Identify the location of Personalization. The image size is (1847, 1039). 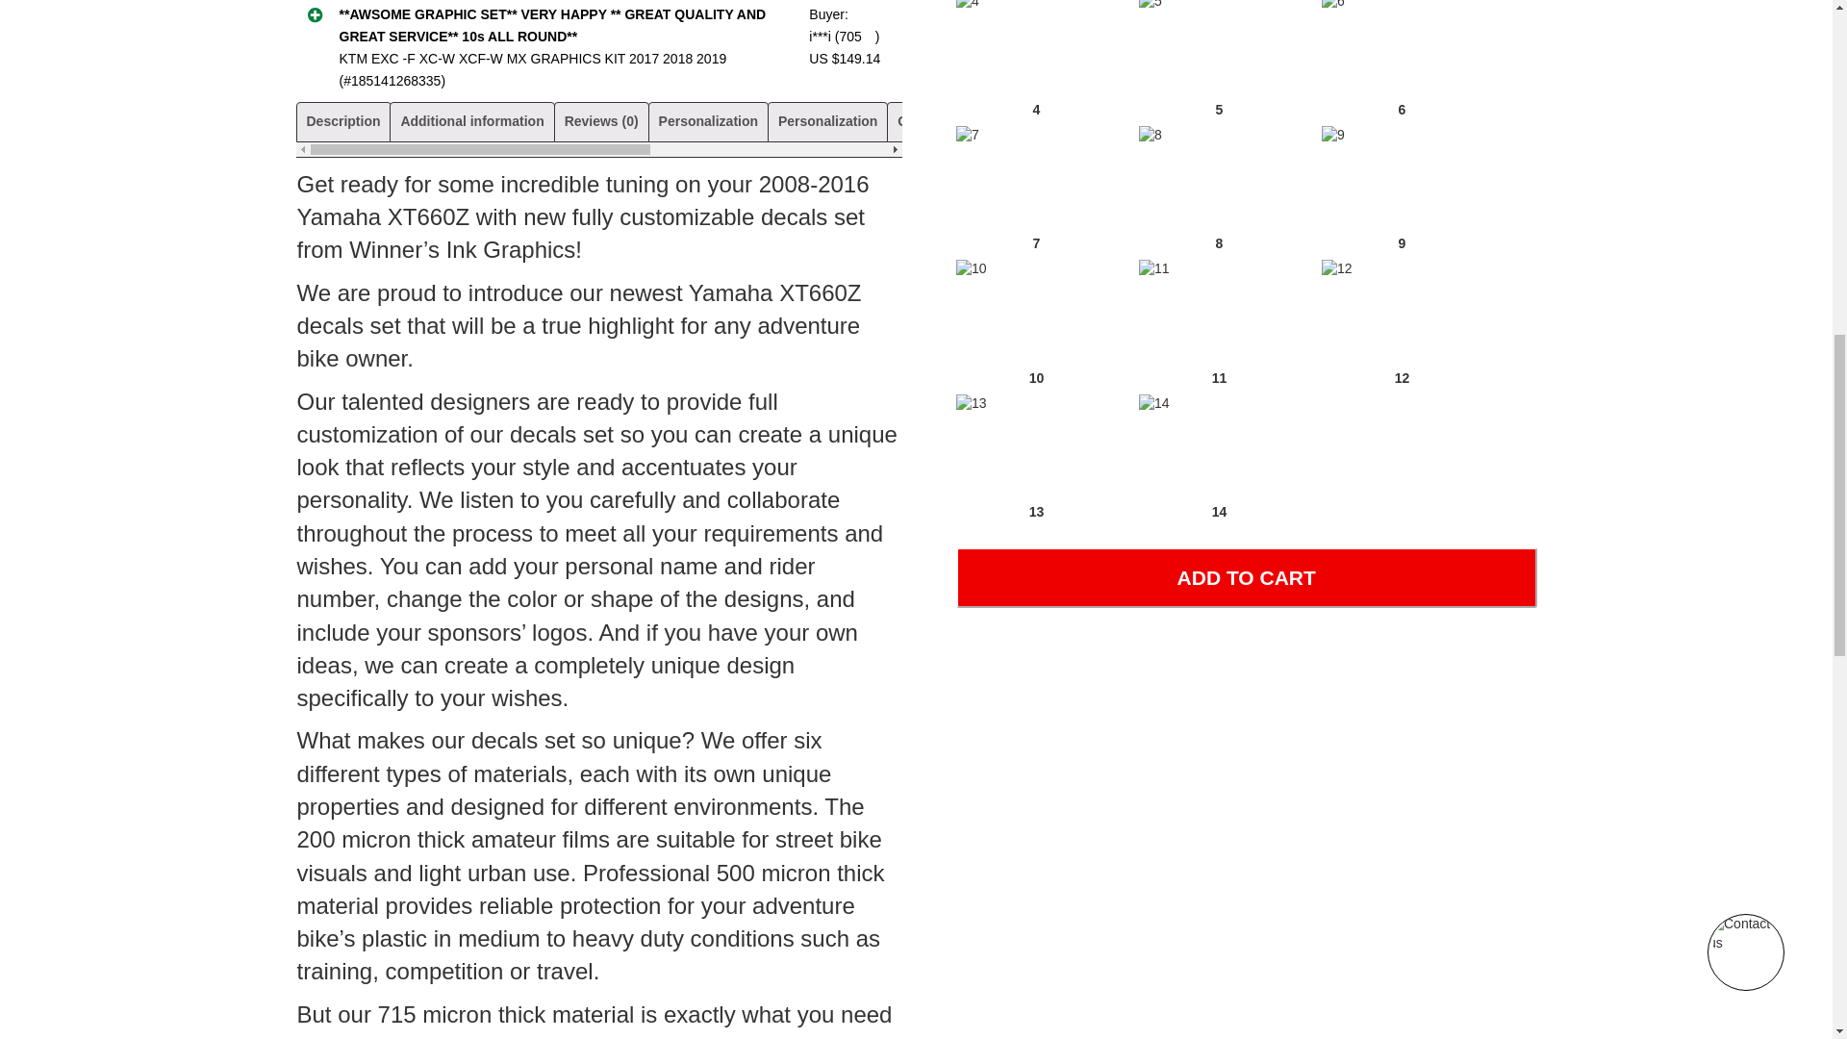
(708, 120).